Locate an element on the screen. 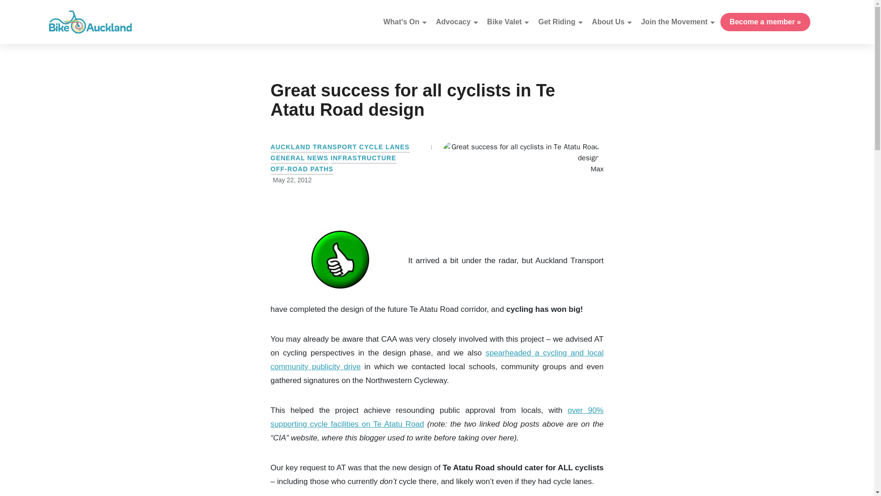  GENERAL NEWS is located at coordinates (299, 159).